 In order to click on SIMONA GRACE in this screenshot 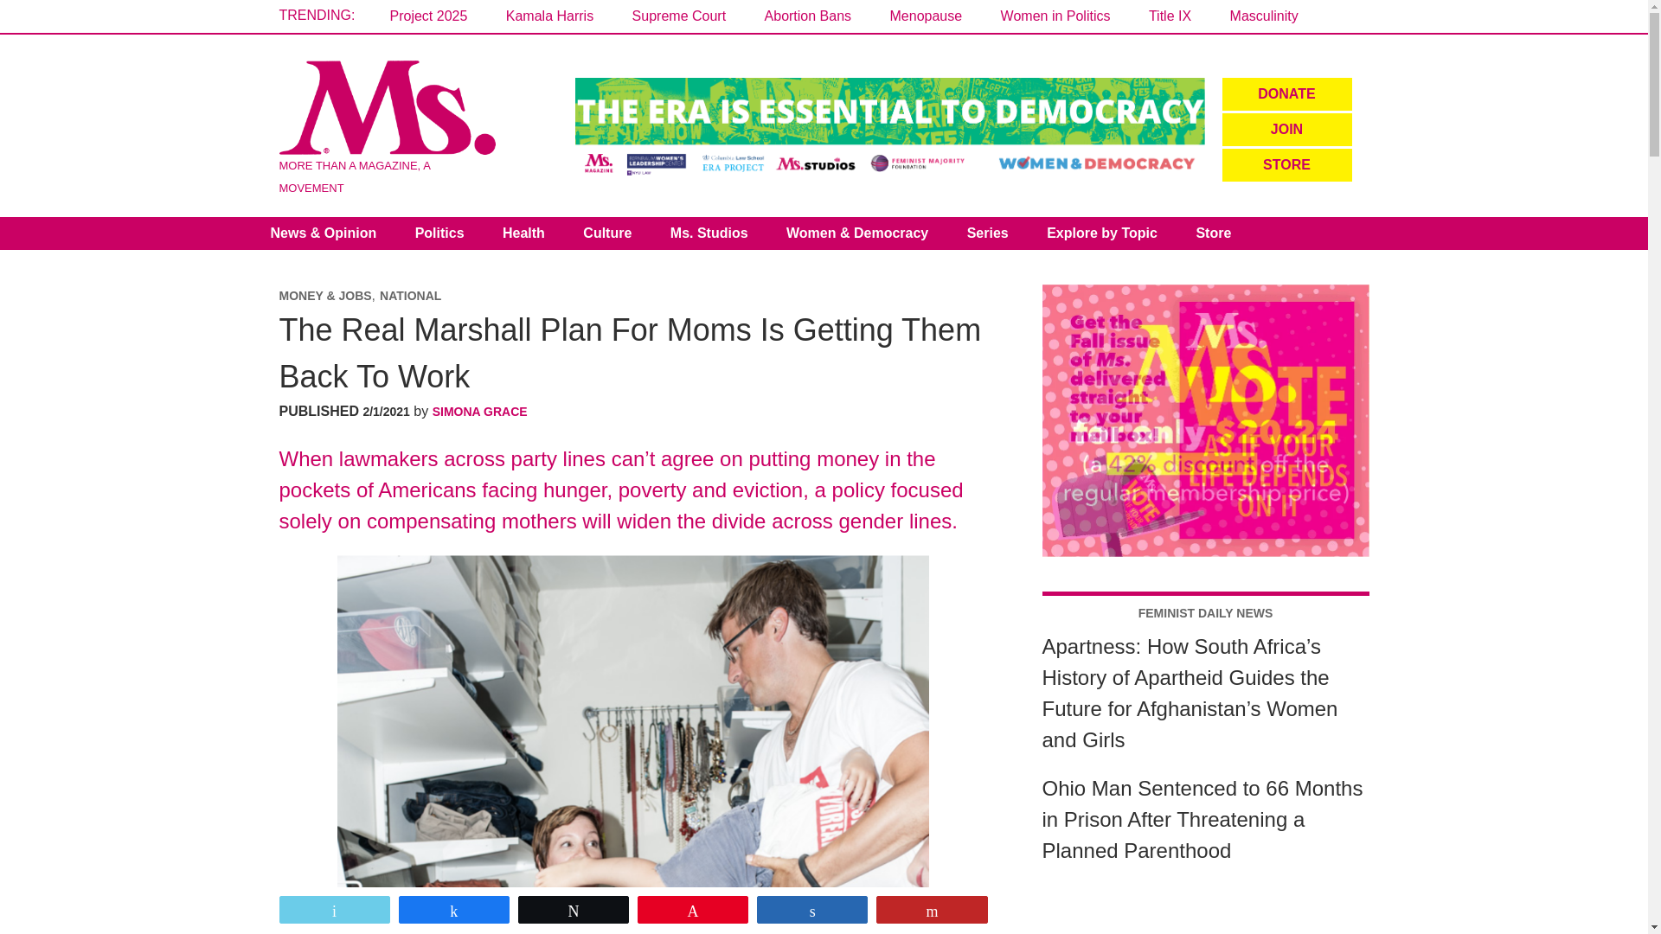, I will do `click(479, 411)`.